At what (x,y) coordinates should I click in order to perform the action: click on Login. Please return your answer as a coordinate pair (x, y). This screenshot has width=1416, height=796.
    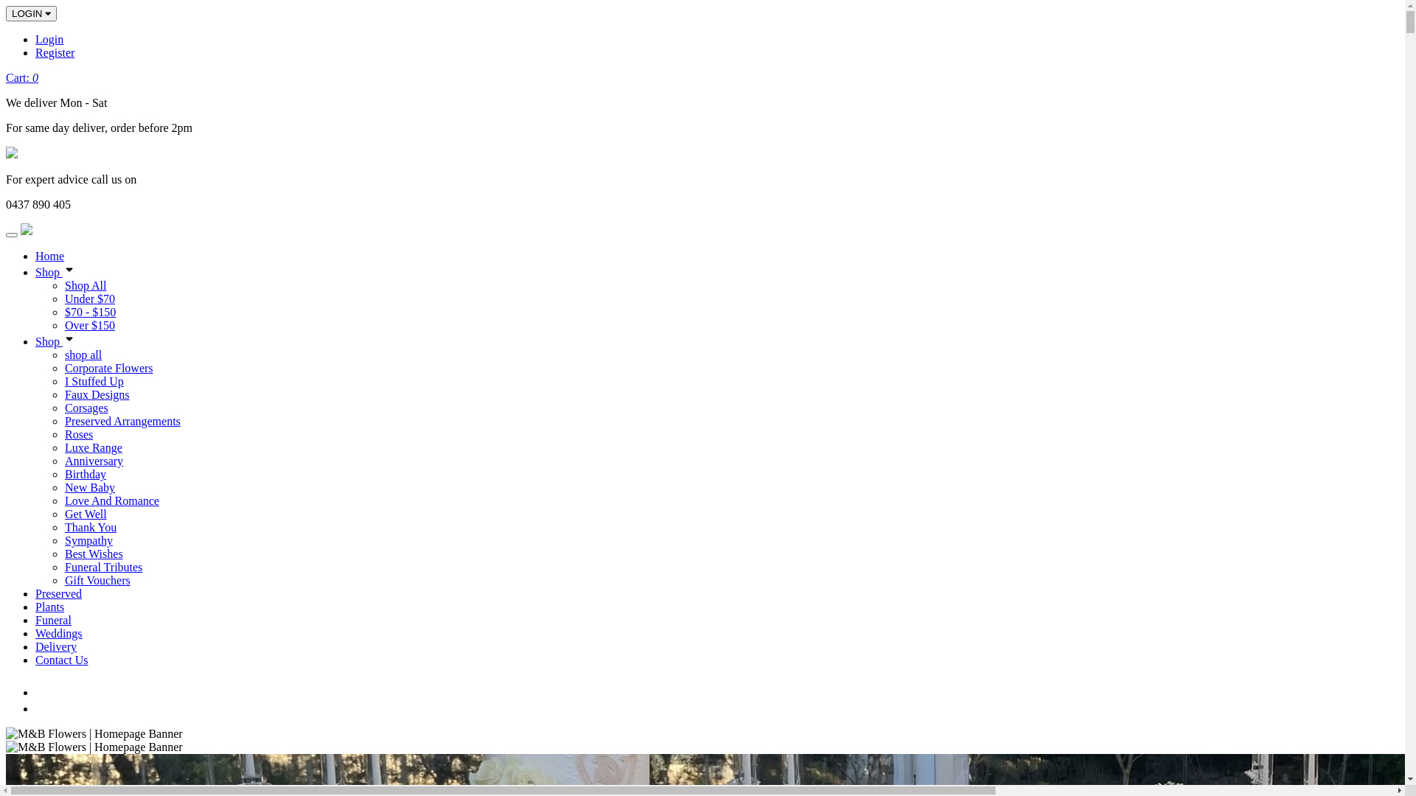
    Looking at the image, I should click on (49, 40).